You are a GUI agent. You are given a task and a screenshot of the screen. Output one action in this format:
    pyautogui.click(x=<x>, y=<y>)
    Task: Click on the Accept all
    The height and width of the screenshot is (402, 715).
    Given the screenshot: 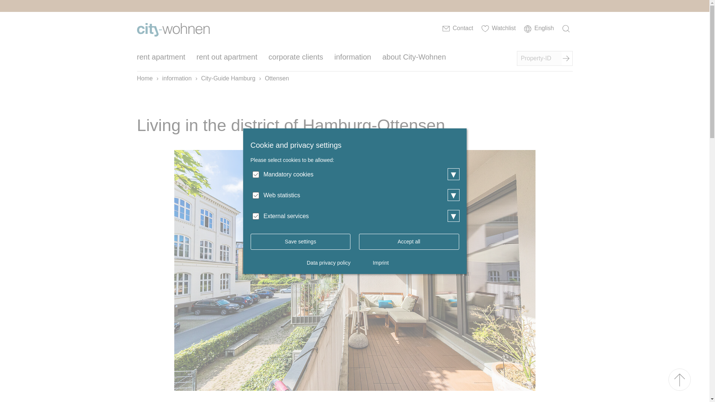 What is the action you would take?
    pyautogui.click(x=409, y=241)
    